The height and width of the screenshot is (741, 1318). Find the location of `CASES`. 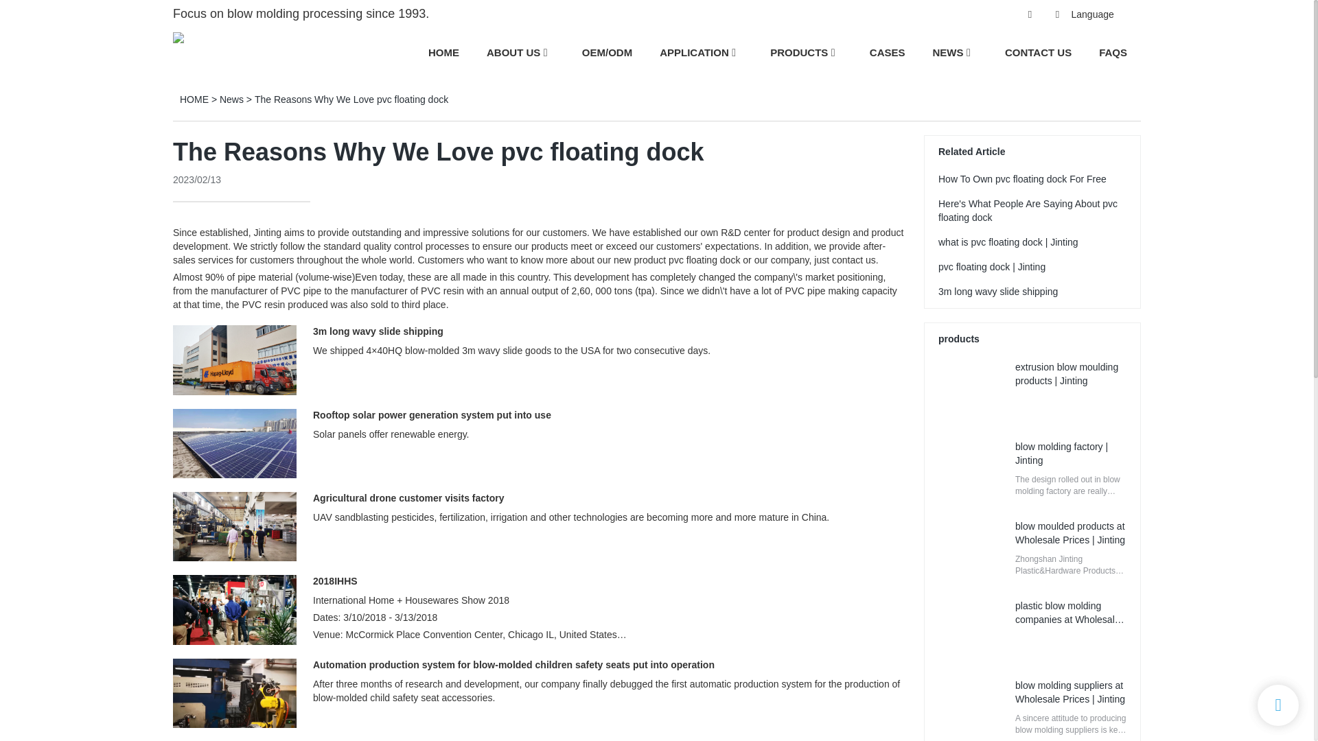

CASES is located at coordinates (888, 52).